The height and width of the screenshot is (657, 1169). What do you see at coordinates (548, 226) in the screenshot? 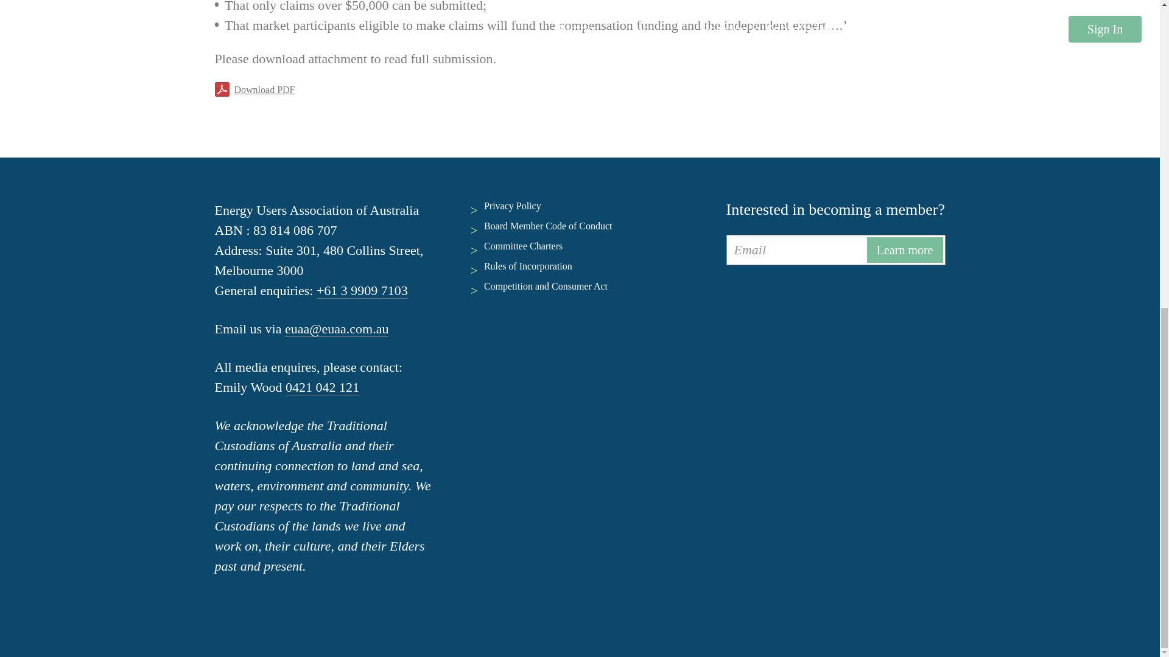
I see `Board Member Code of Conduct` at bounding box center [548, 226].